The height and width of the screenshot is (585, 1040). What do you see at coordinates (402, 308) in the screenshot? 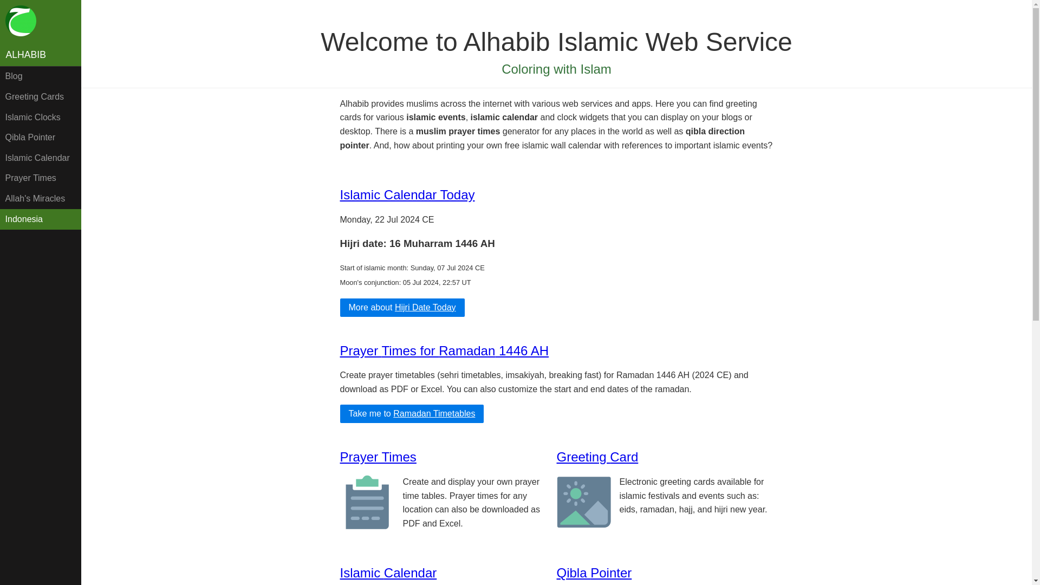
I see `More about Hijri Date Today` at bounding box center [402, 308].